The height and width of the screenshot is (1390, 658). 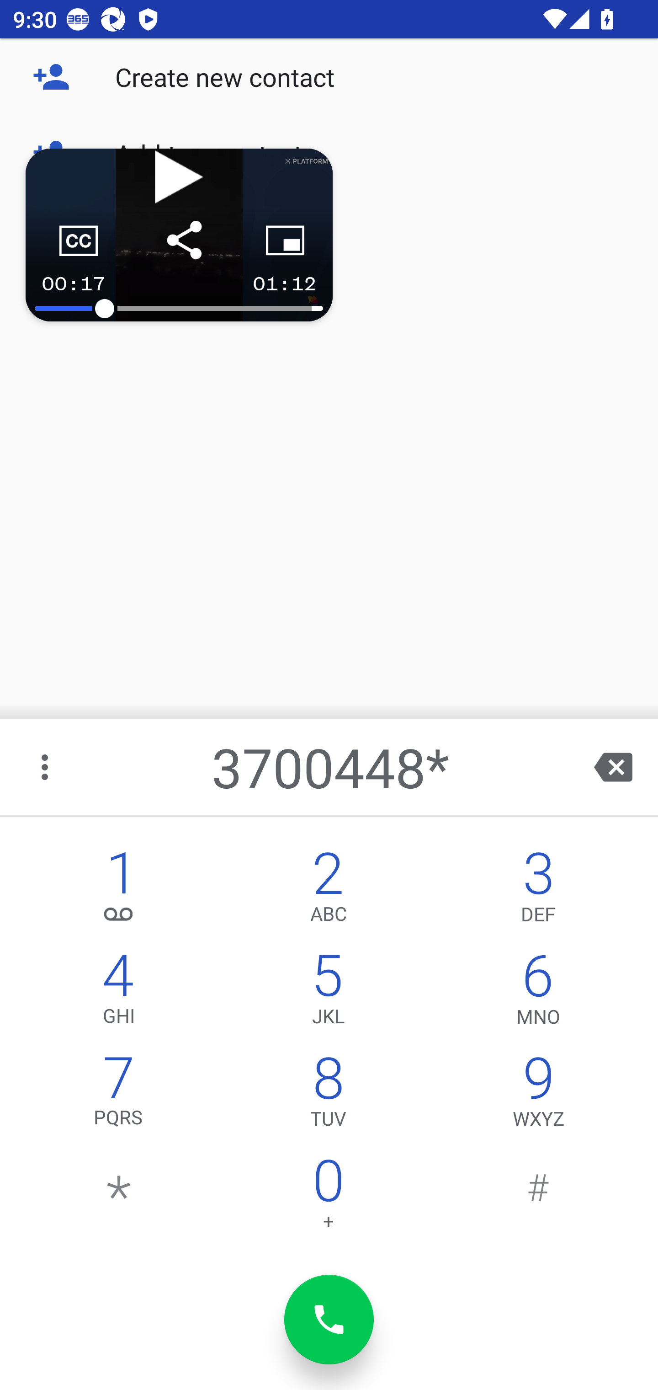 I want to click on 8,TUV 8 TUV, so click(x=328, y=1096).